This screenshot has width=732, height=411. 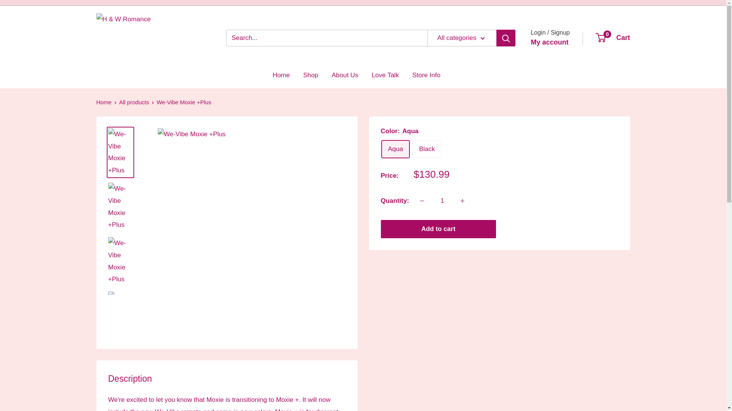 What do you see at coordinates (427, 149) in the screenshot?
I see `Black` at bounding box center [427, 149].